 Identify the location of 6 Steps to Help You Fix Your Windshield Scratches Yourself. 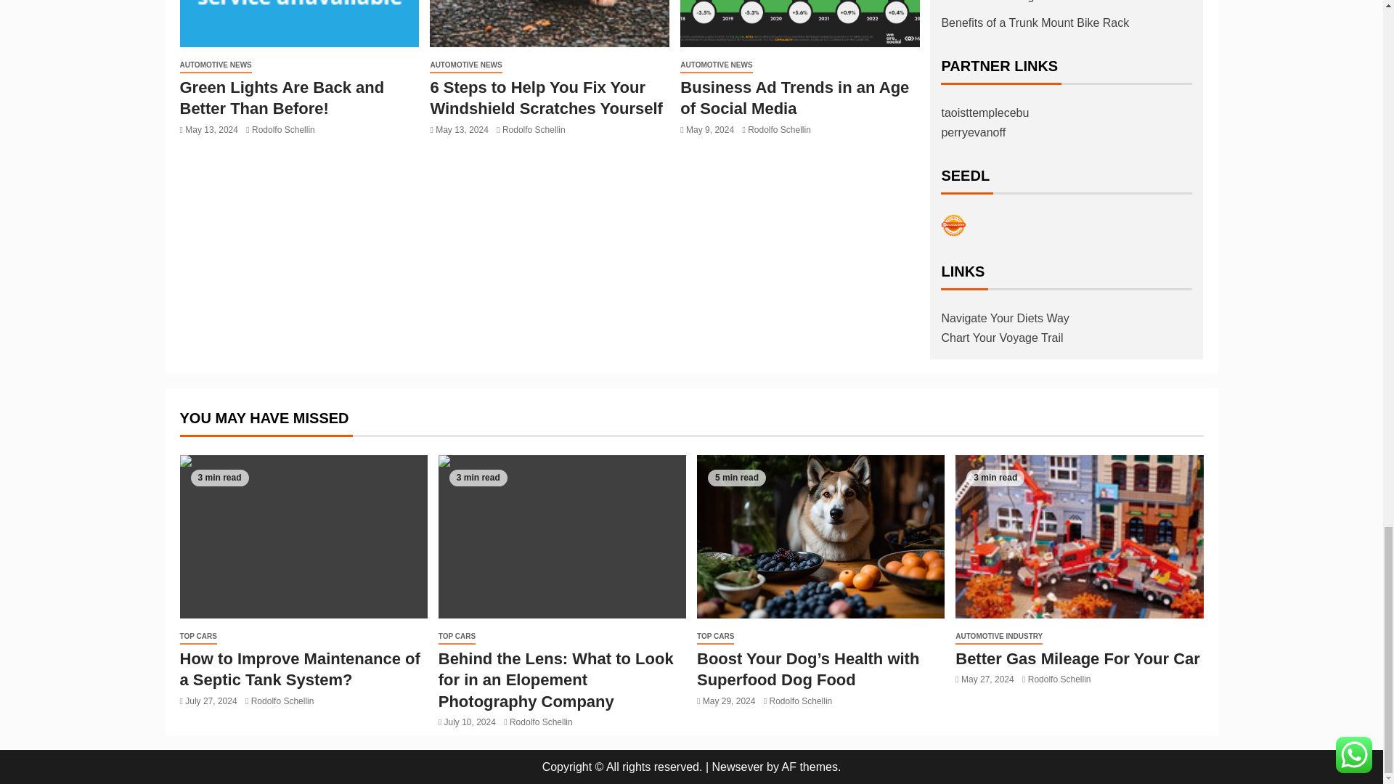
(549, 23).